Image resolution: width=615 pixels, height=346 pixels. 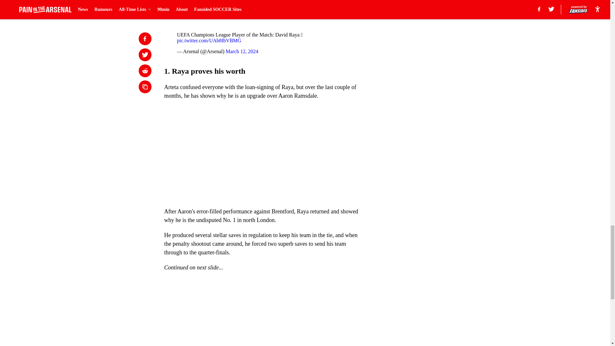 What do you see at coordinates (242, 51) in the screenshot?
I see `March 12, 2024` at bounding box center [242, 51].